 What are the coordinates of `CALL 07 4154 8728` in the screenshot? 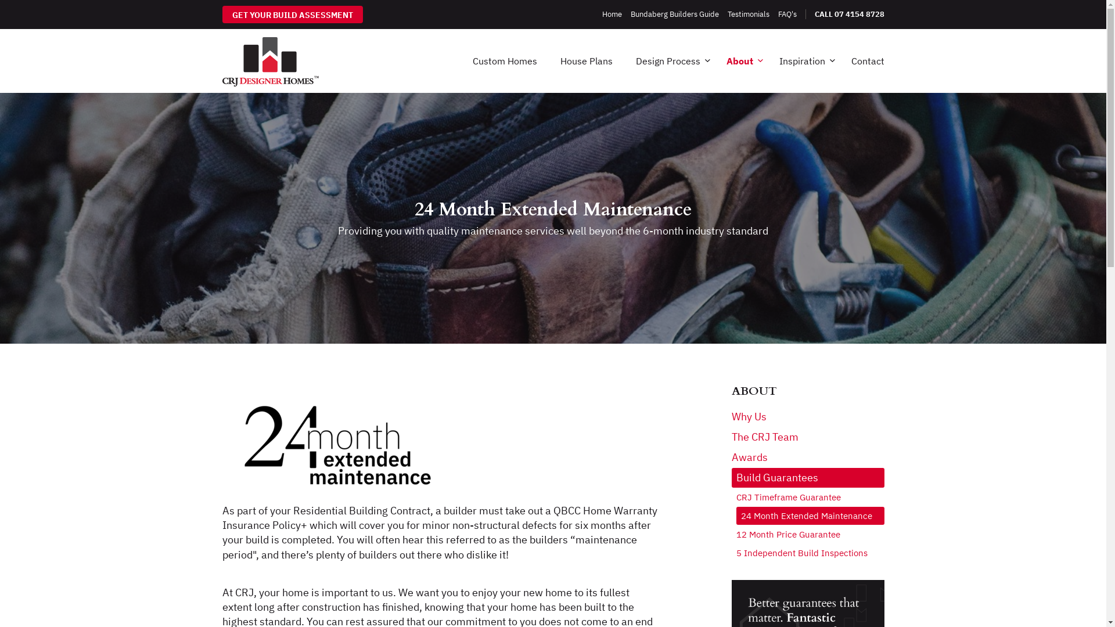 It's located at (844, 15).